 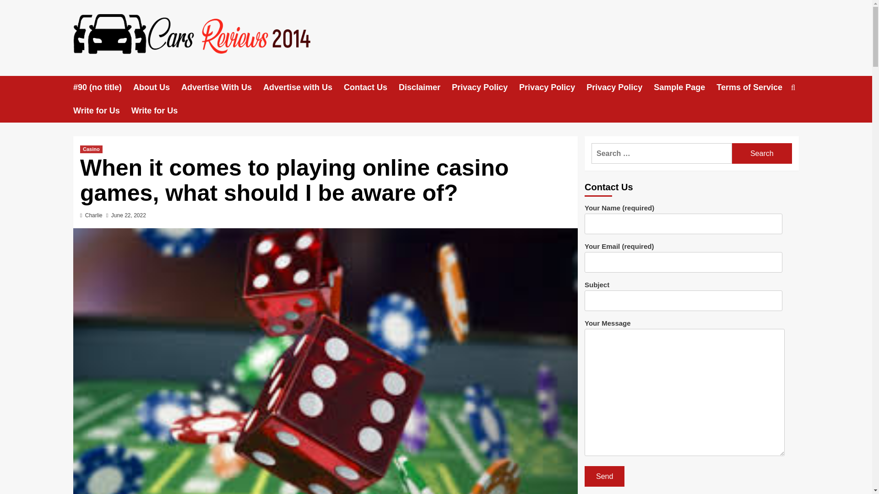 I want to click on Search, so click(x=772, y=116).